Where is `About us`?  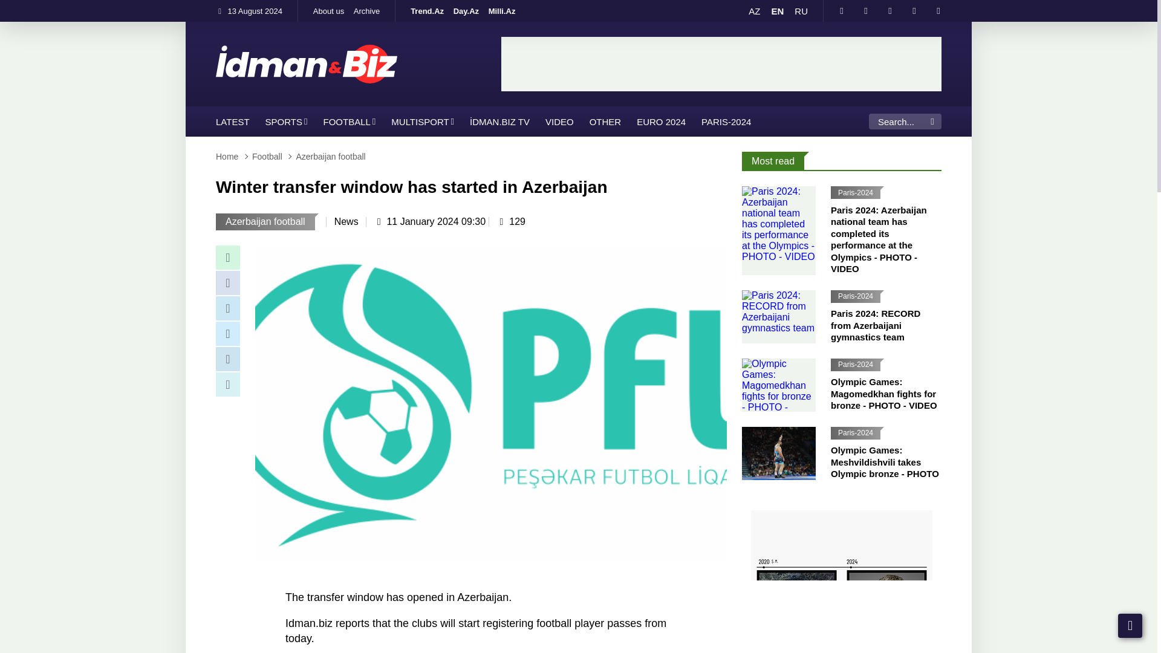
About us is located at coordinates (329, 11).